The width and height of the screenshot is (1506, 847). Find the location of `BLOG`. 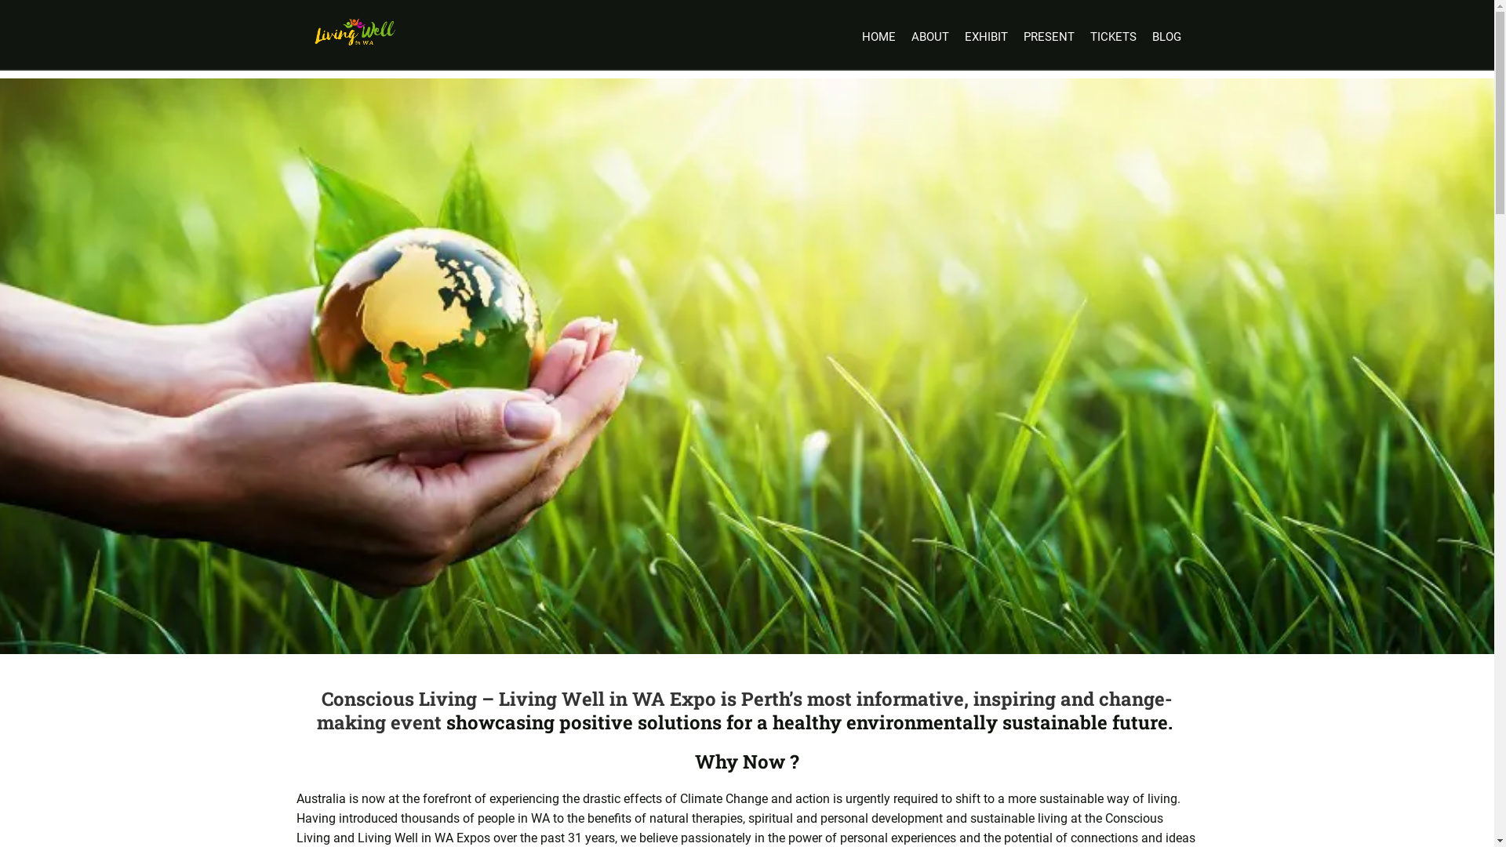

BLOG is located at coordinates (1166, 38).